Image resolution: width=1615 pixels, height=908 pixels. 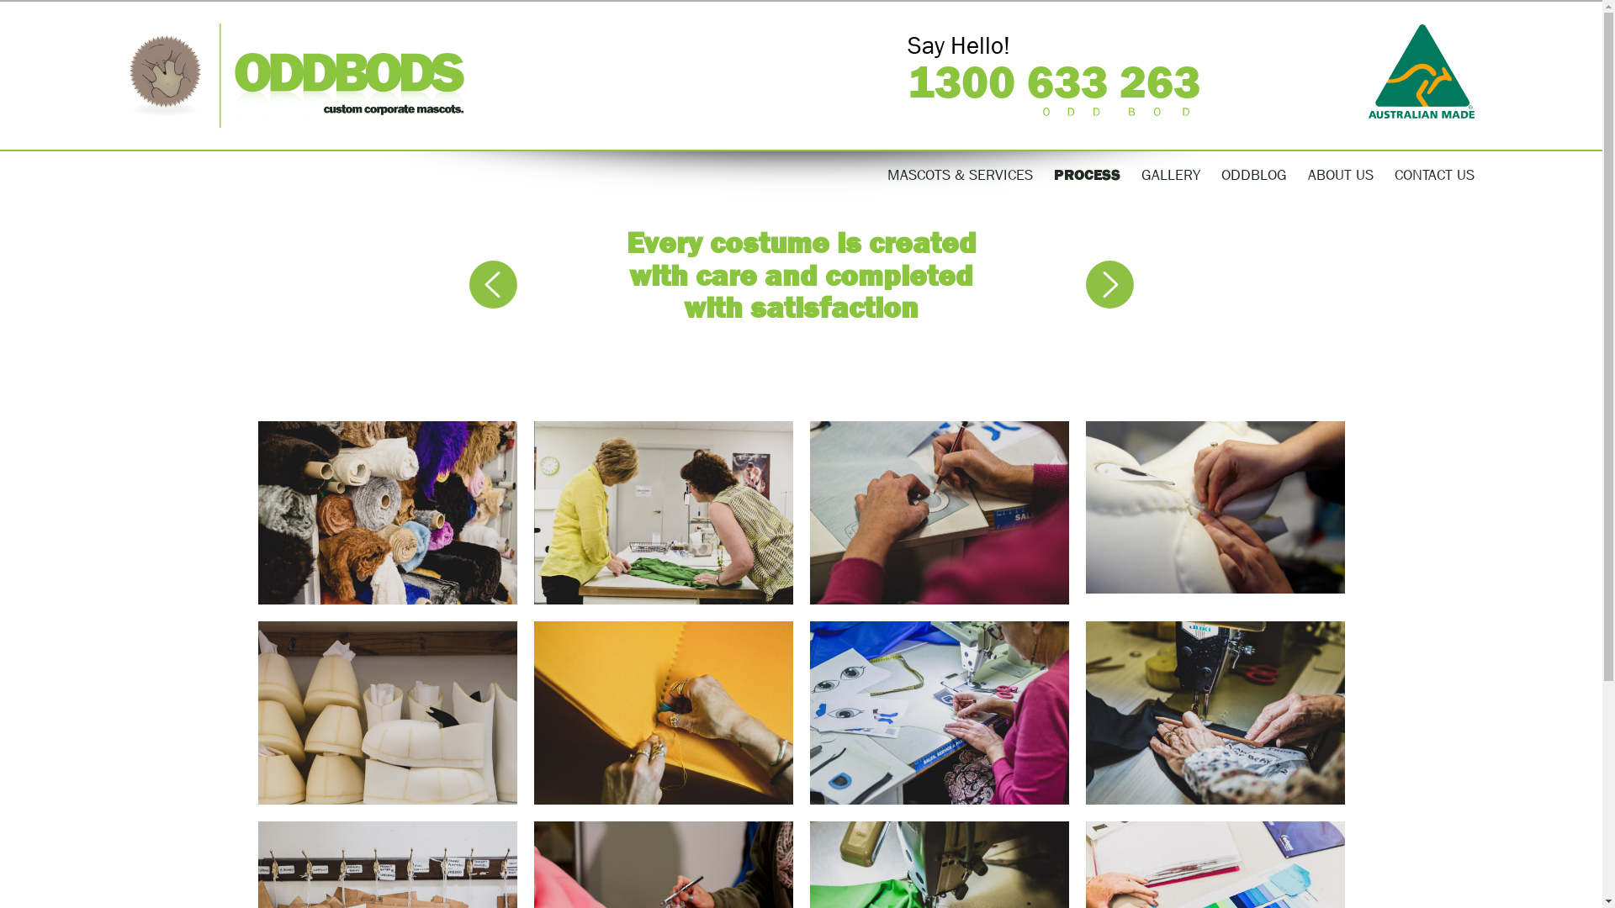 I want to click on CONTACT US, so click(x=1435, y=176).